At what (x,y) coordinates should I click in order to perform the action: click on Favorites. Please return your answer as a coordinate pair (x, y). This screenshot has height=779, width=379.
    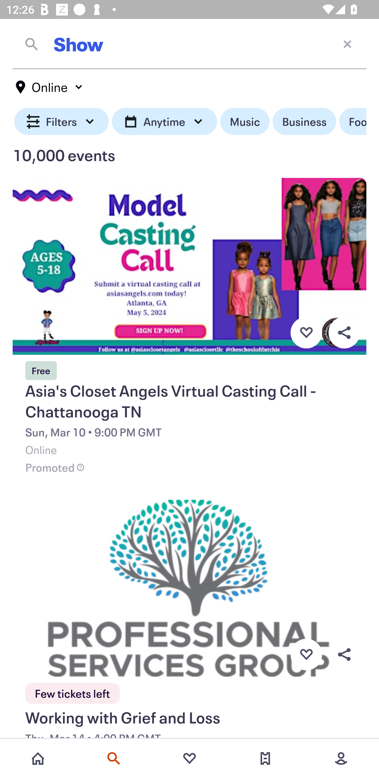
    Looking at the image, I should click on (189, 758).